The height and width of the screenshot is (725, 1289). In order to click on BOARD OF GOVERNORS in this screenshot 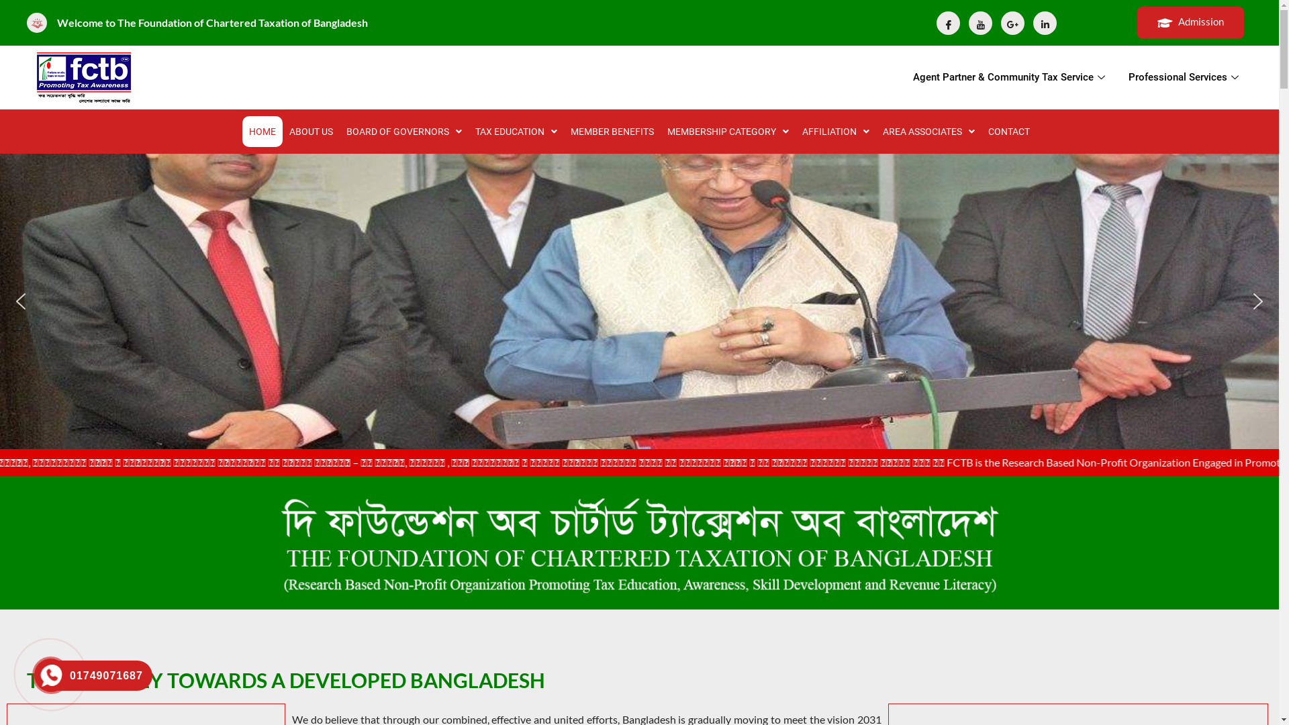, I will do `click(404, 132)`.